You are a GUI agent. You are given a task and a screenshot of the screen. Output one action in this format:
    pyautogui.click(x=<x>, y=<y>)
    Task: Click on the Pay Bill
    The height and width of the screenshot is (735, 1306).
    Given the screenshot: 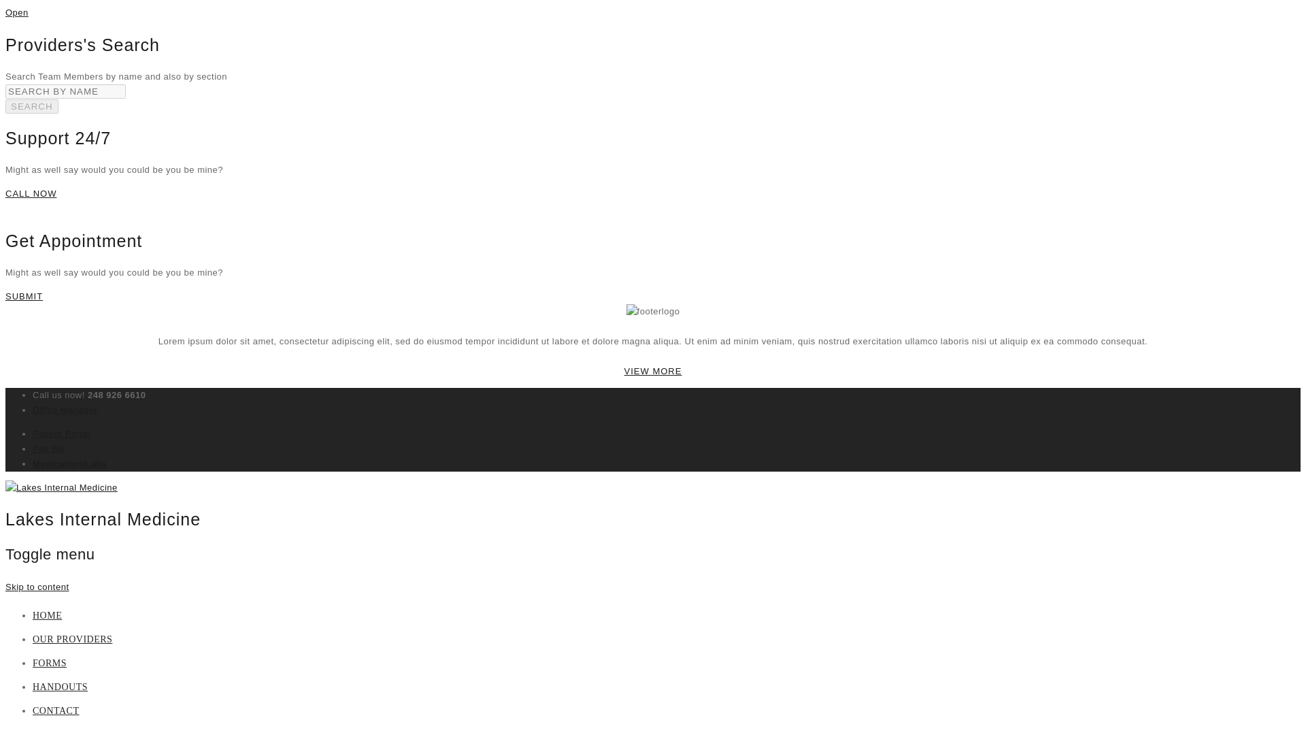 What is the action you would take?
    pyautogui.click(x=48, y=449)
    